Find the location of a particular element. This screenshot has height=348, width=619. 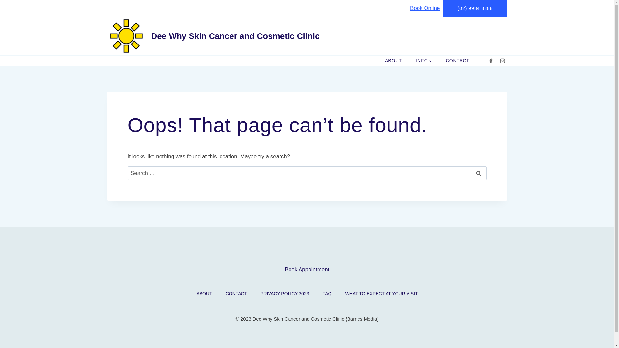

ABOUT is located at coordinates (393, 61).